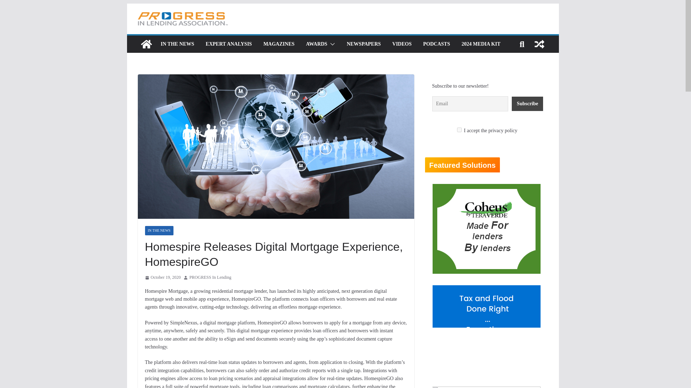 This screenshot has width=691, height=388. I want to click on EXPERT ANALYSIS, so click(229, 44).